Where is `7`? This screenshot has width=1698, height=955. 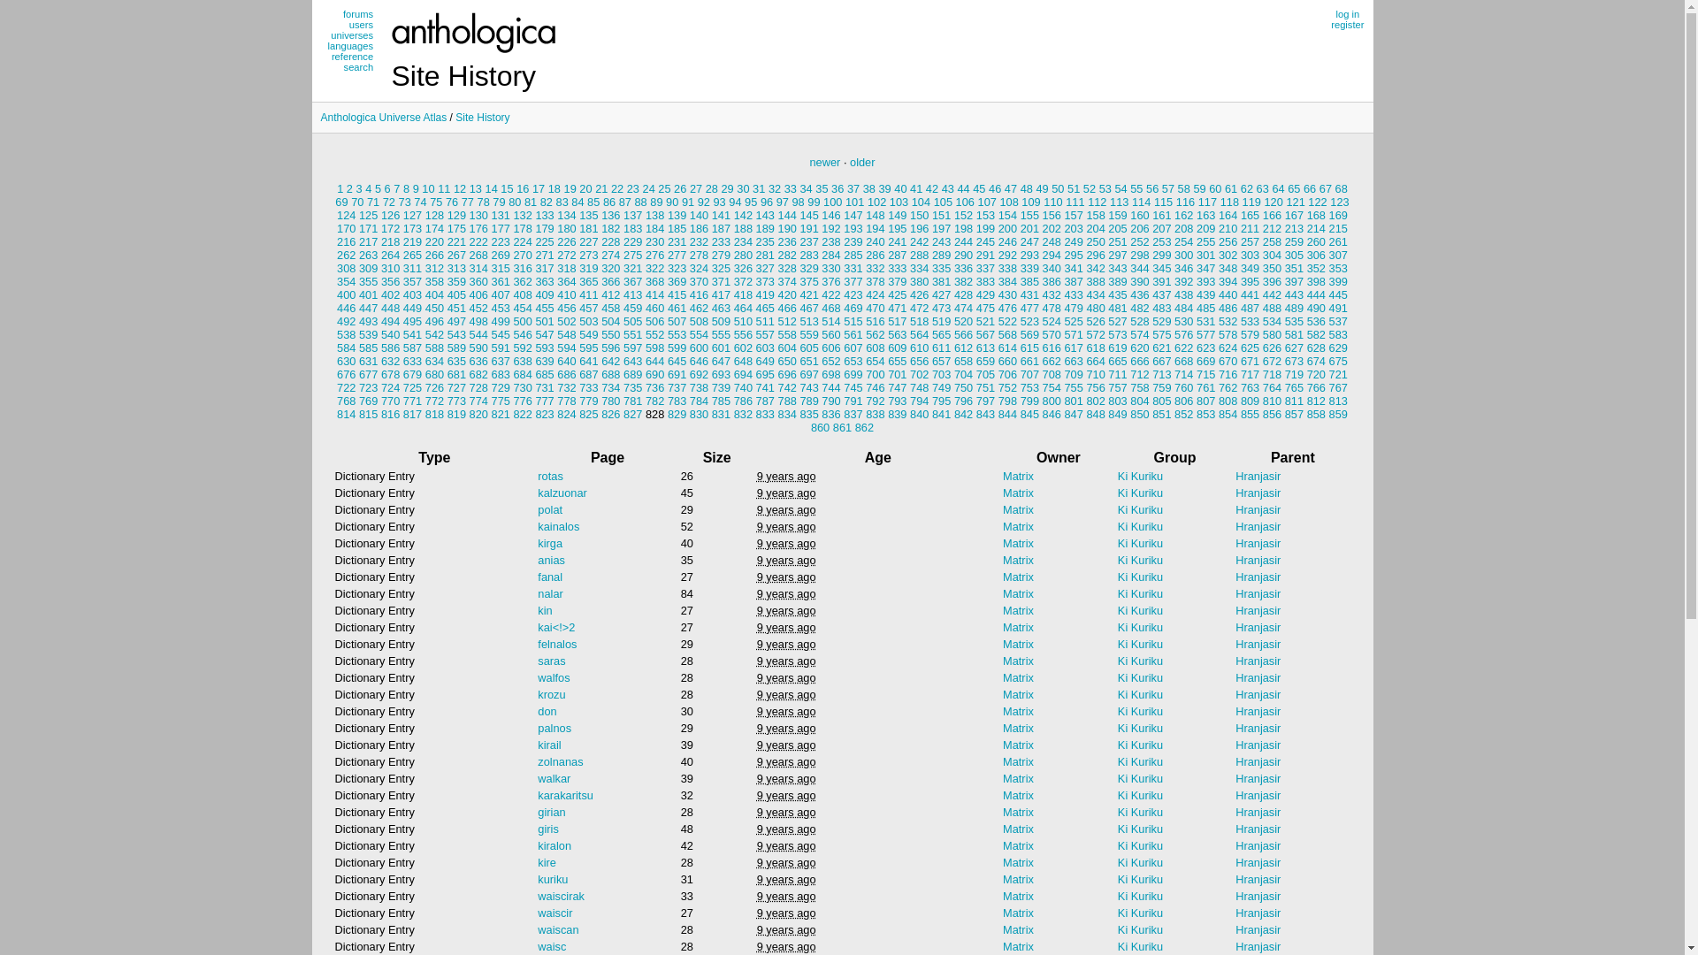
7 is located at coordinates (396, 189).